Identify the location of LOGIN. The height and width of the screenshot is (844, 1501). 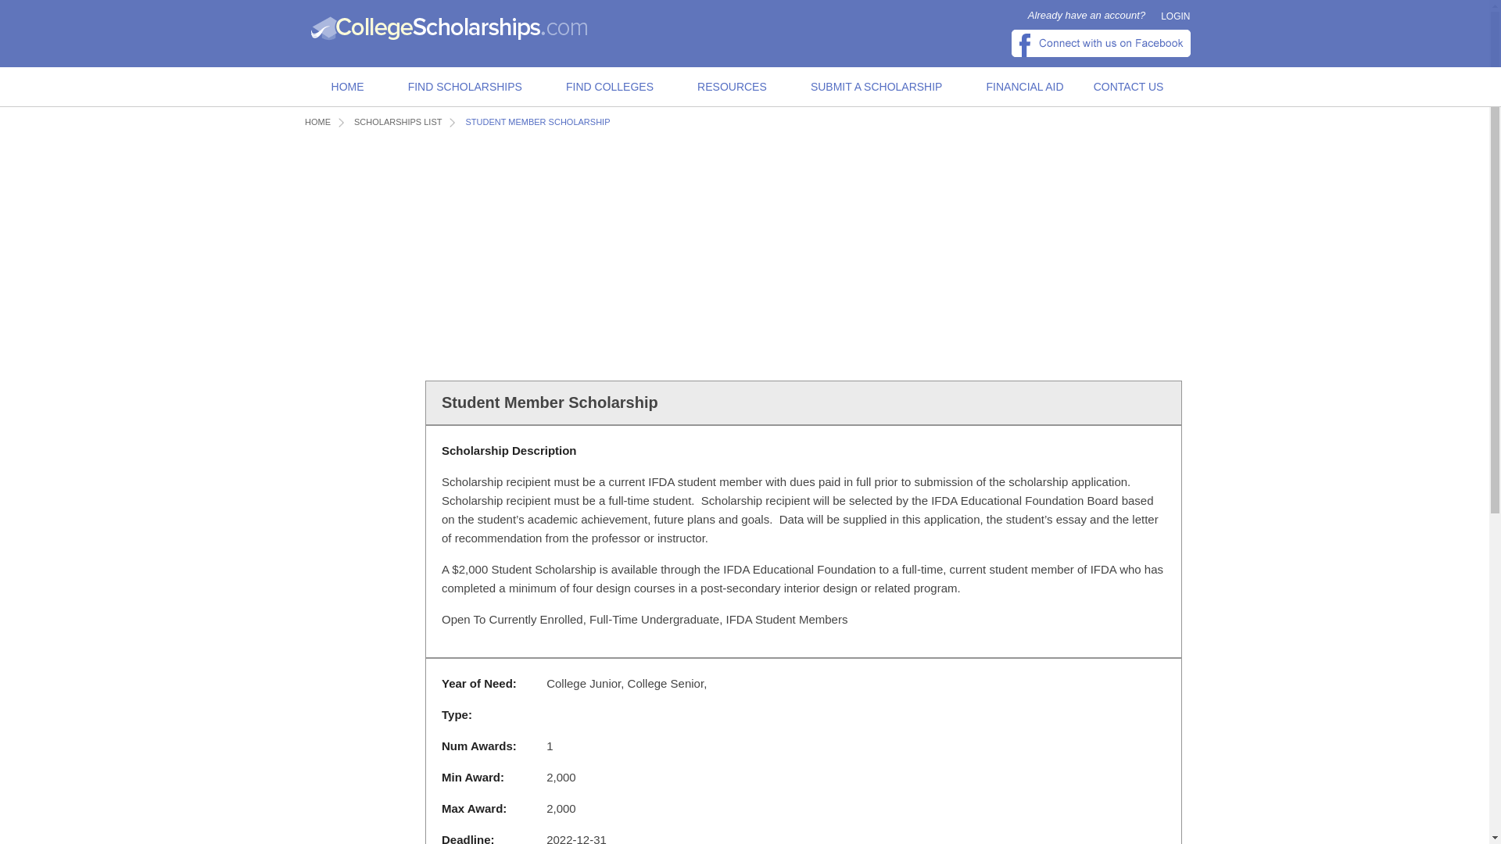
(1175, 16).